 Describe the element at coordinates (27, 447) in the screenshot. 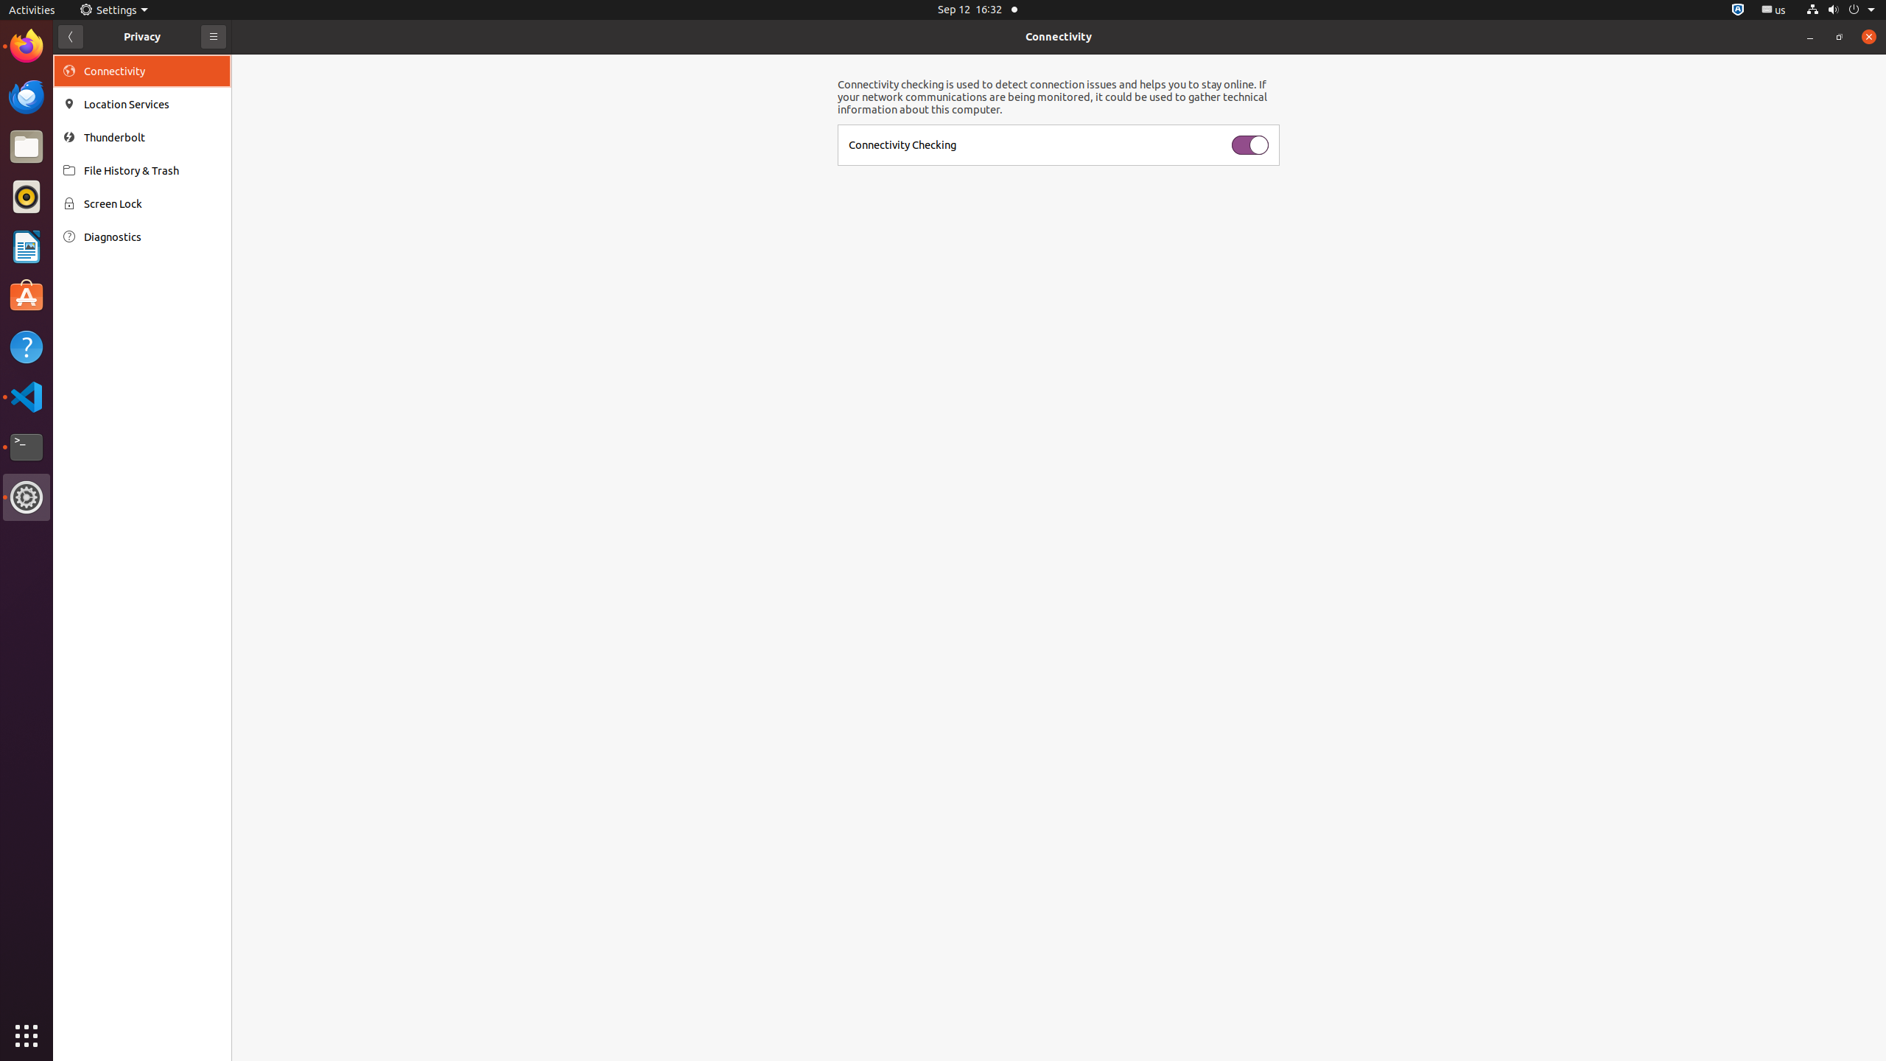

I see `Terminal` at that location.